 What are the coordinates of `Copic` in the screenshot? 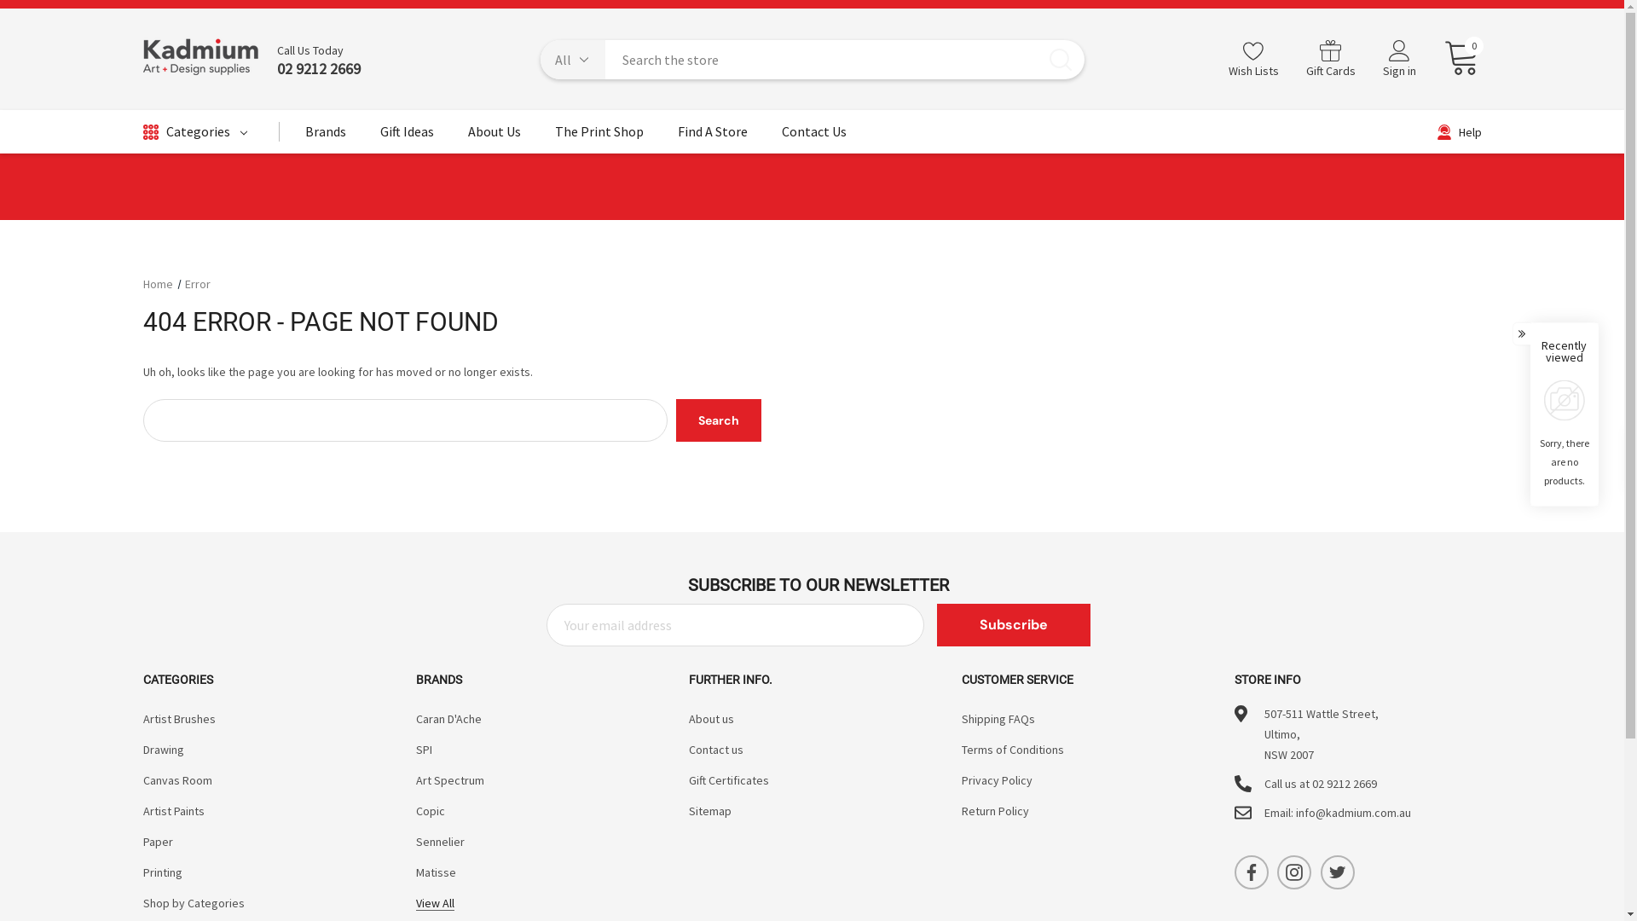 It's located at (431, 811).